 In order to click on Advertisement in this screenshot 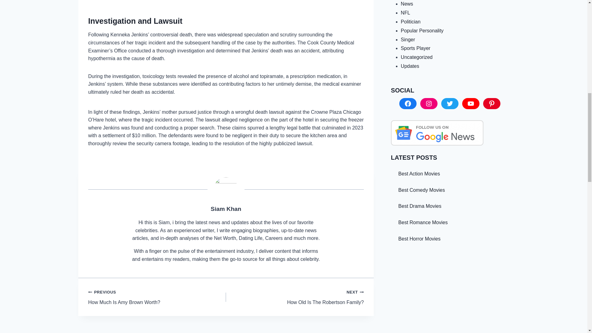, I will do `click(295, 297)`.